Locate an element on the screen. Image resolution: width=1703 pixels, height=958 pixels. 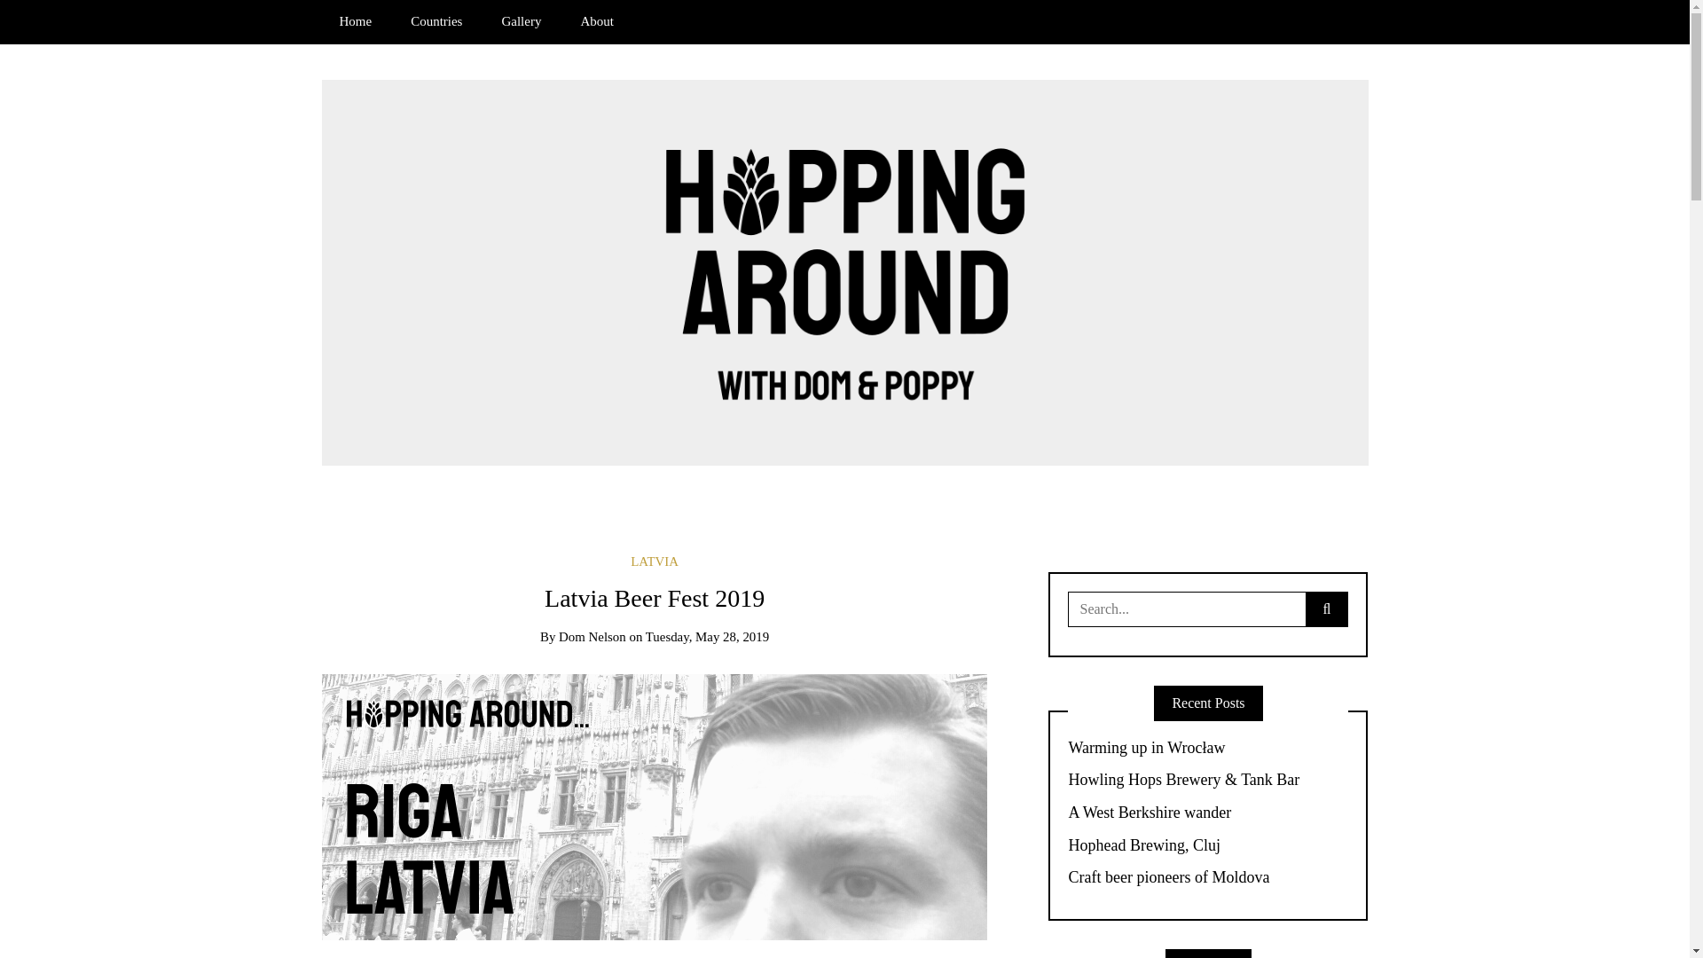
Countries is located at coordinates (436, 21).